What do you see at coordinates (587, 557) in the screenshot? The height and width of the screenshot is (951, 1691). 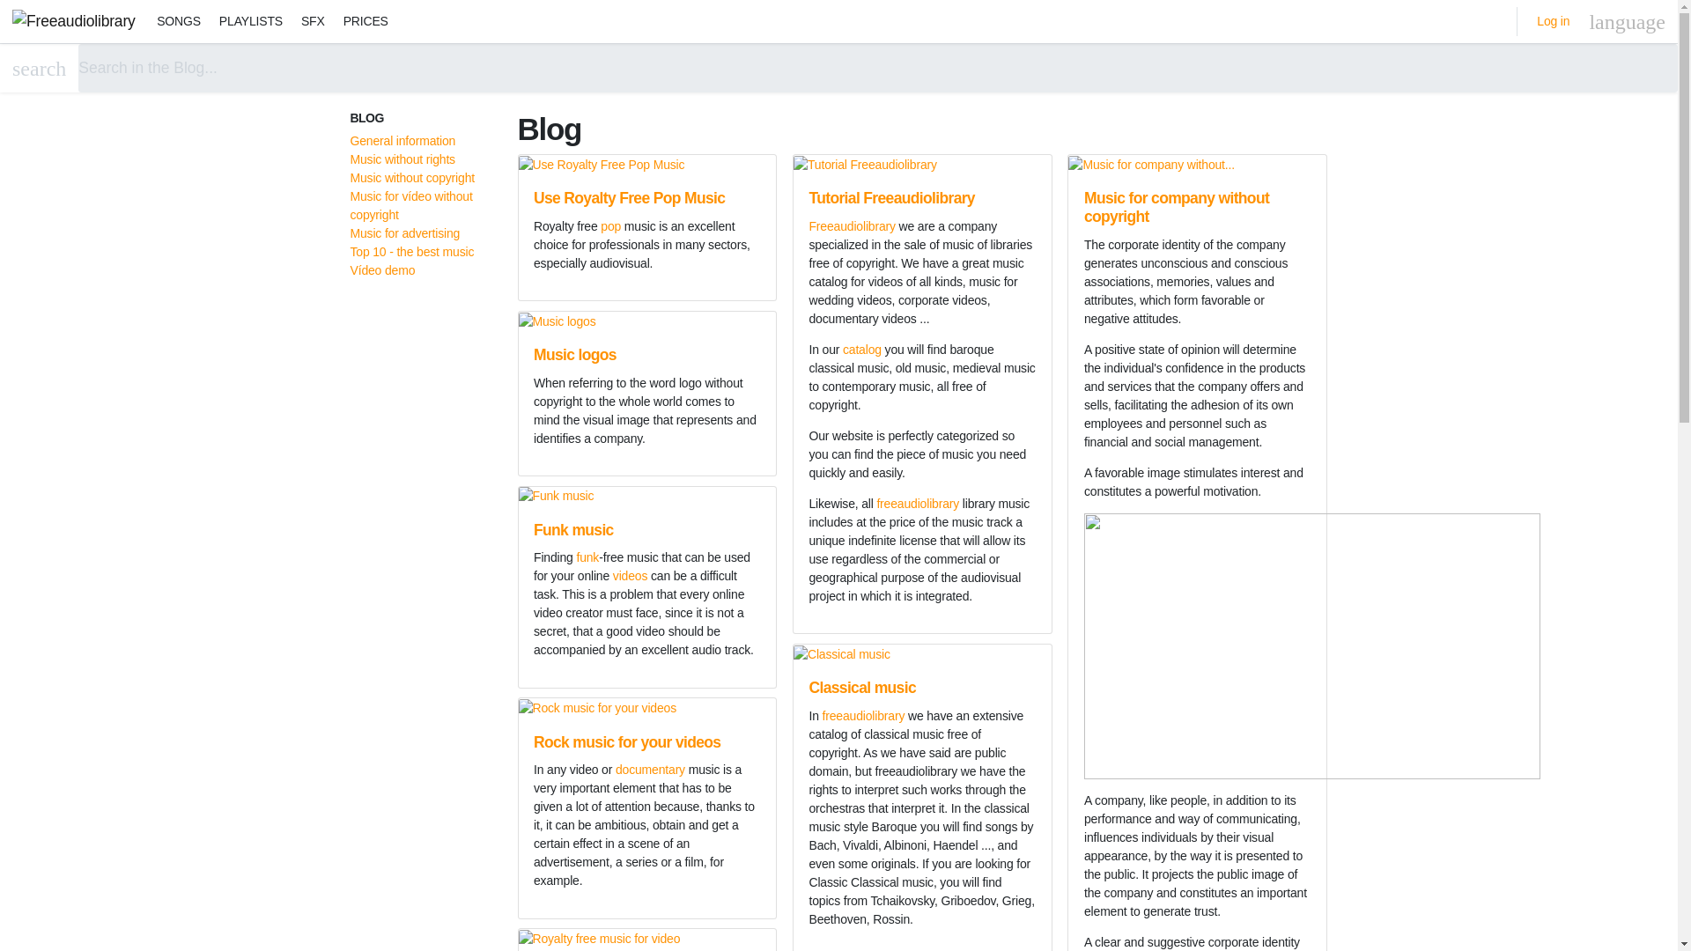 I see `funk` at bounding box center [587, 557].